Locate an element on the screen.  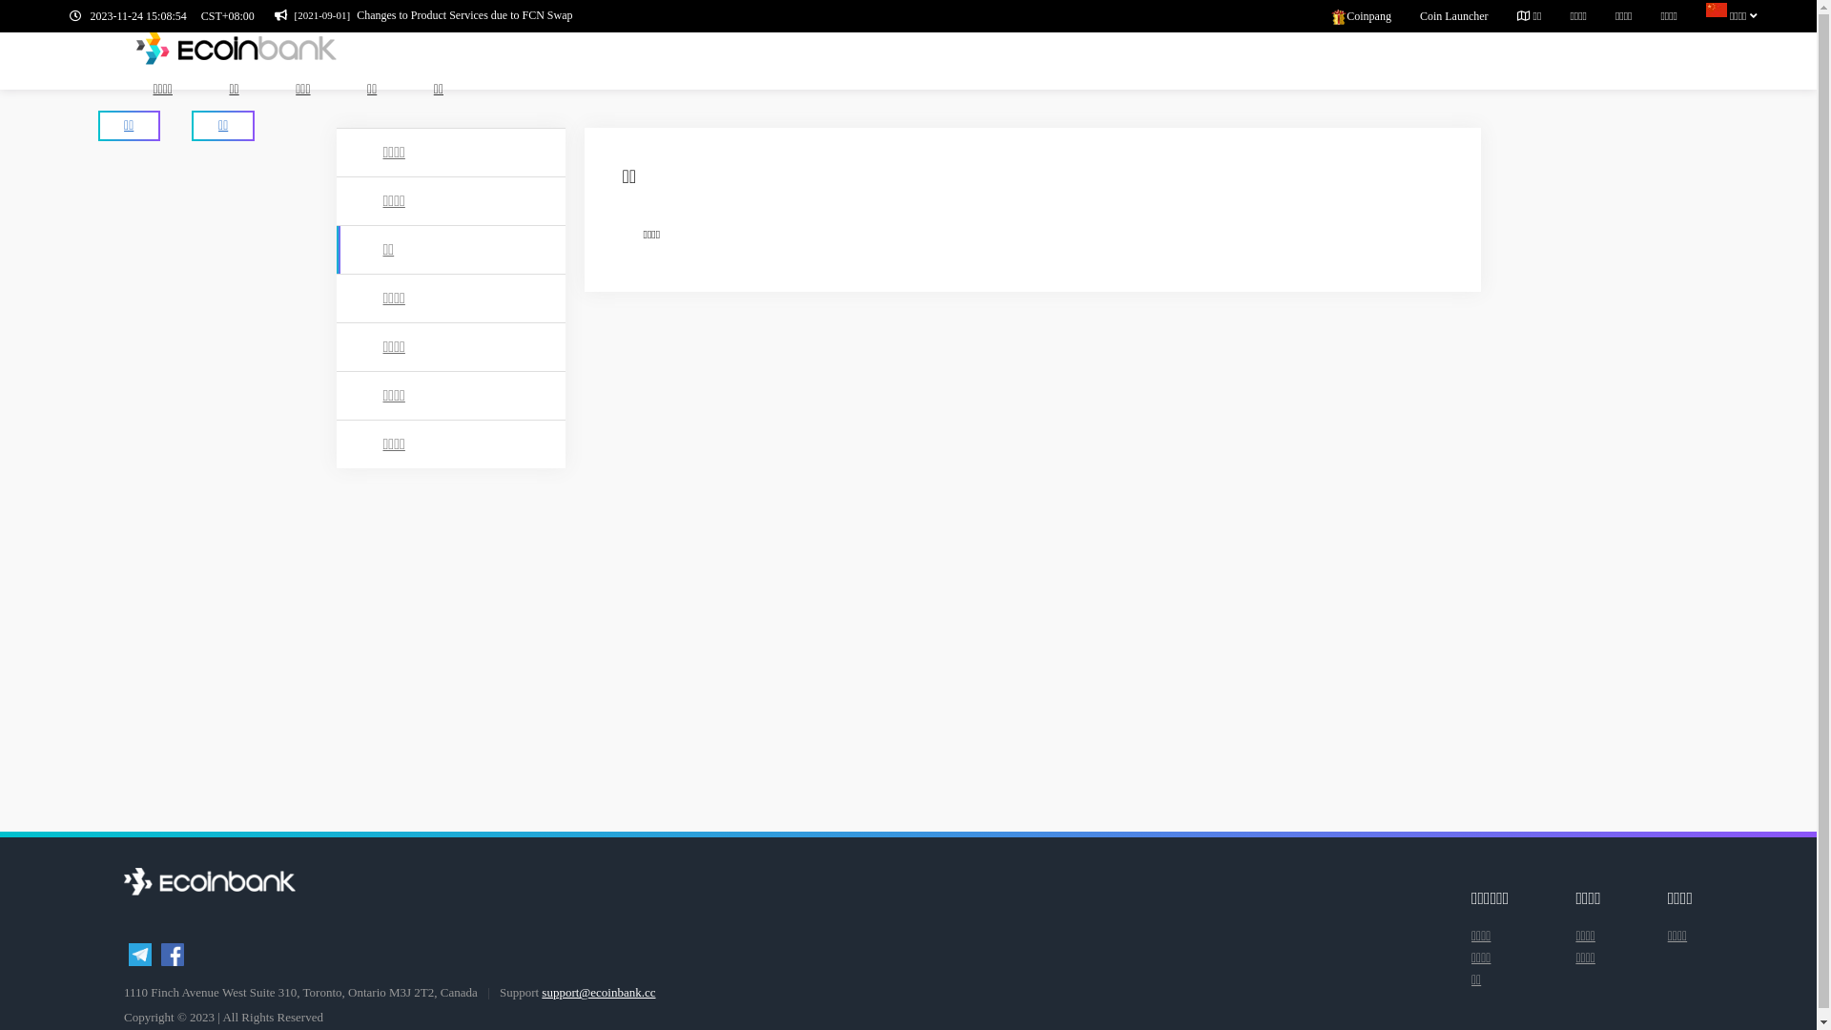
support@ecoinbank.cc is located at coordinates (599, 992).